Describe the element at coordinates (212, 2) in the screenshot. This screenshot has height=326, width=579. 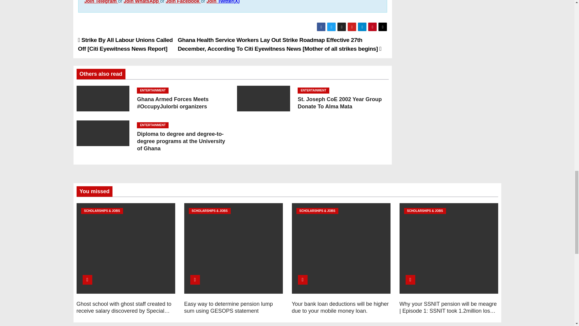
I see `Join ` at that location.